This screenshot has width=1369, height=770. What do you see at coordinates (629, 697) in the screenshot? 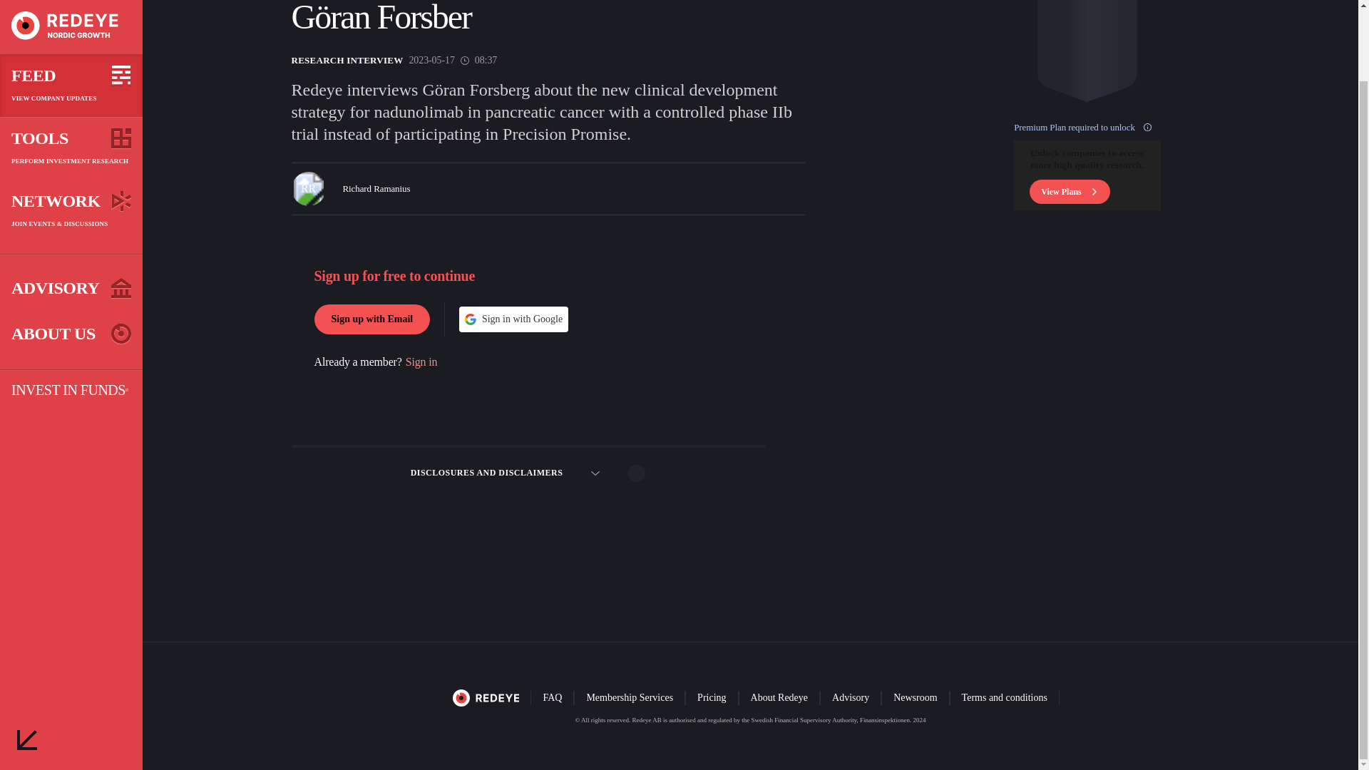
I see `Membership Services` at bounding box center [629, 697].